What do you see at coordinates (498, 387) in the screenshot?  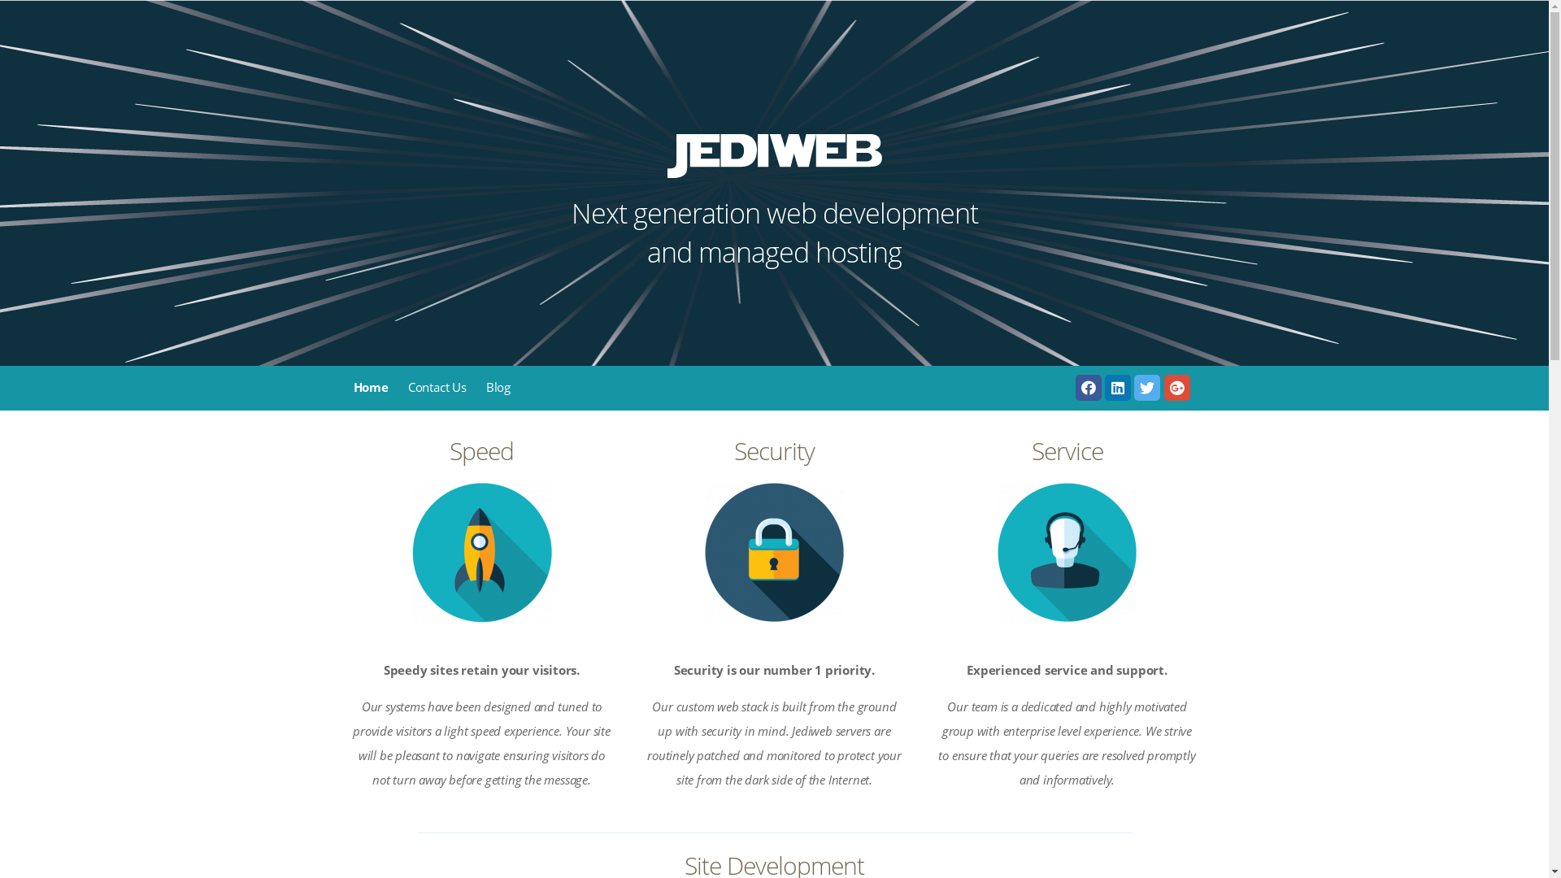 I see `Blog` at bounding box center [498, 387].